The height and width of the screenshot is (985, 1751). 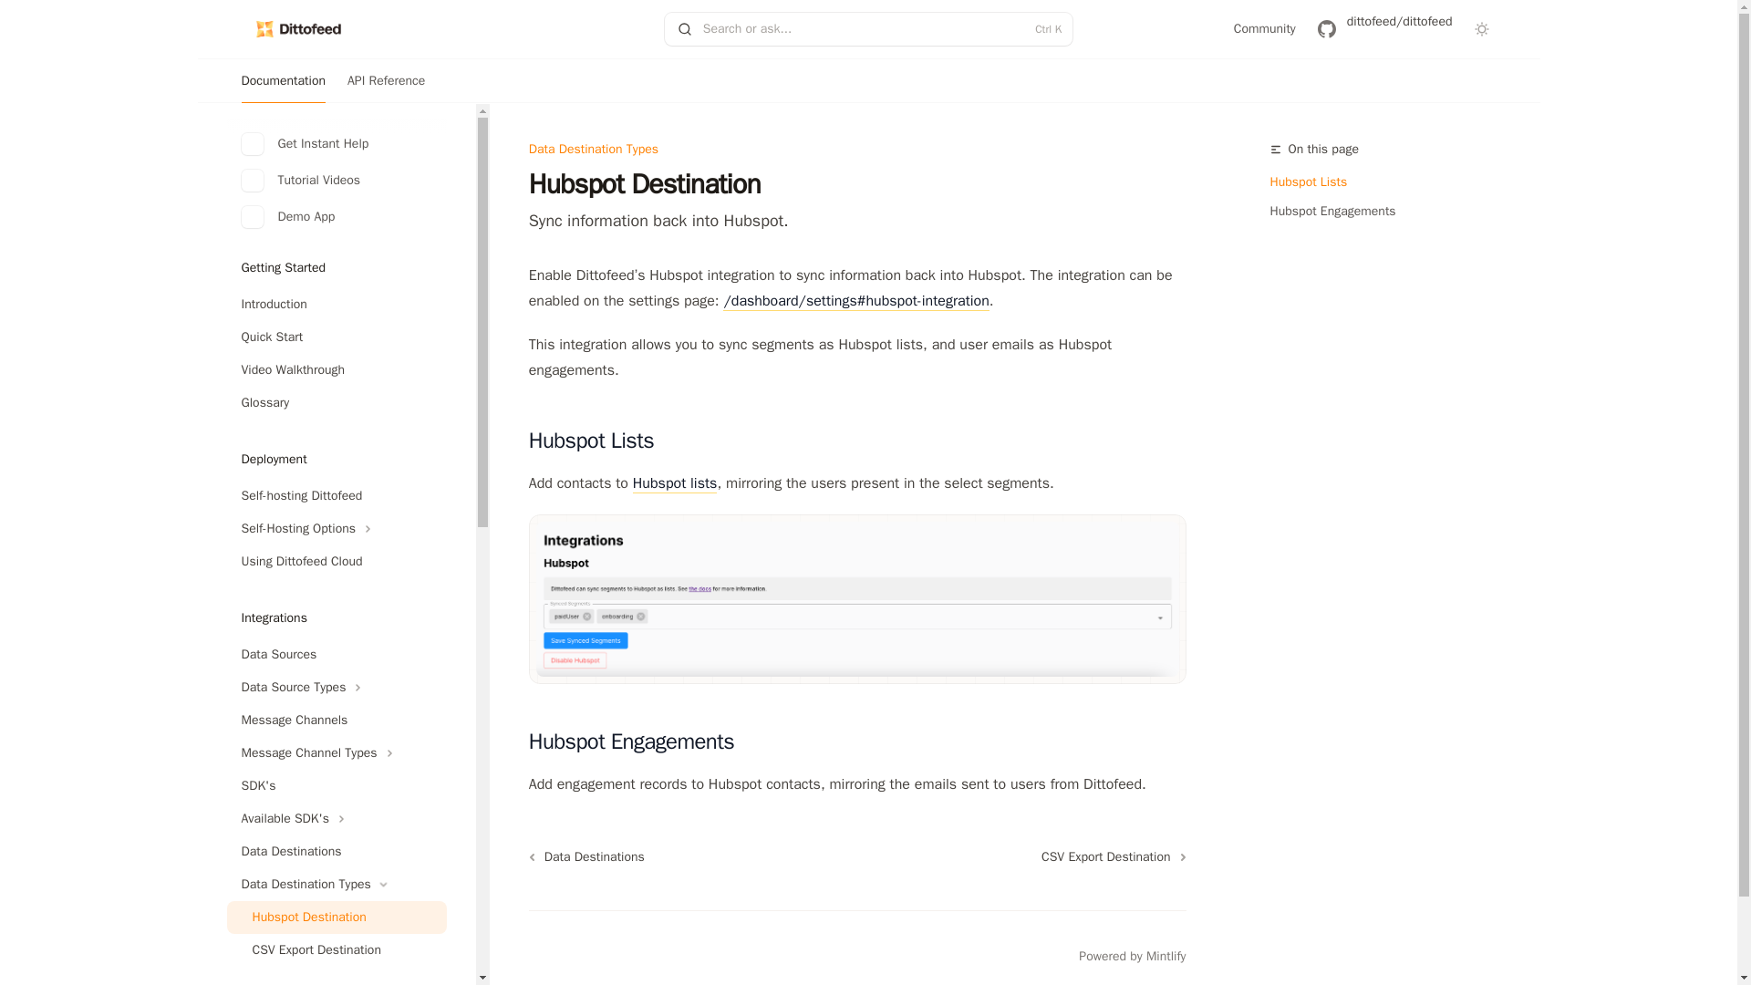 What do you see at coordinates (336, 216) in the screenshot?
I see `Demo App` at bounding box center [336, 216].